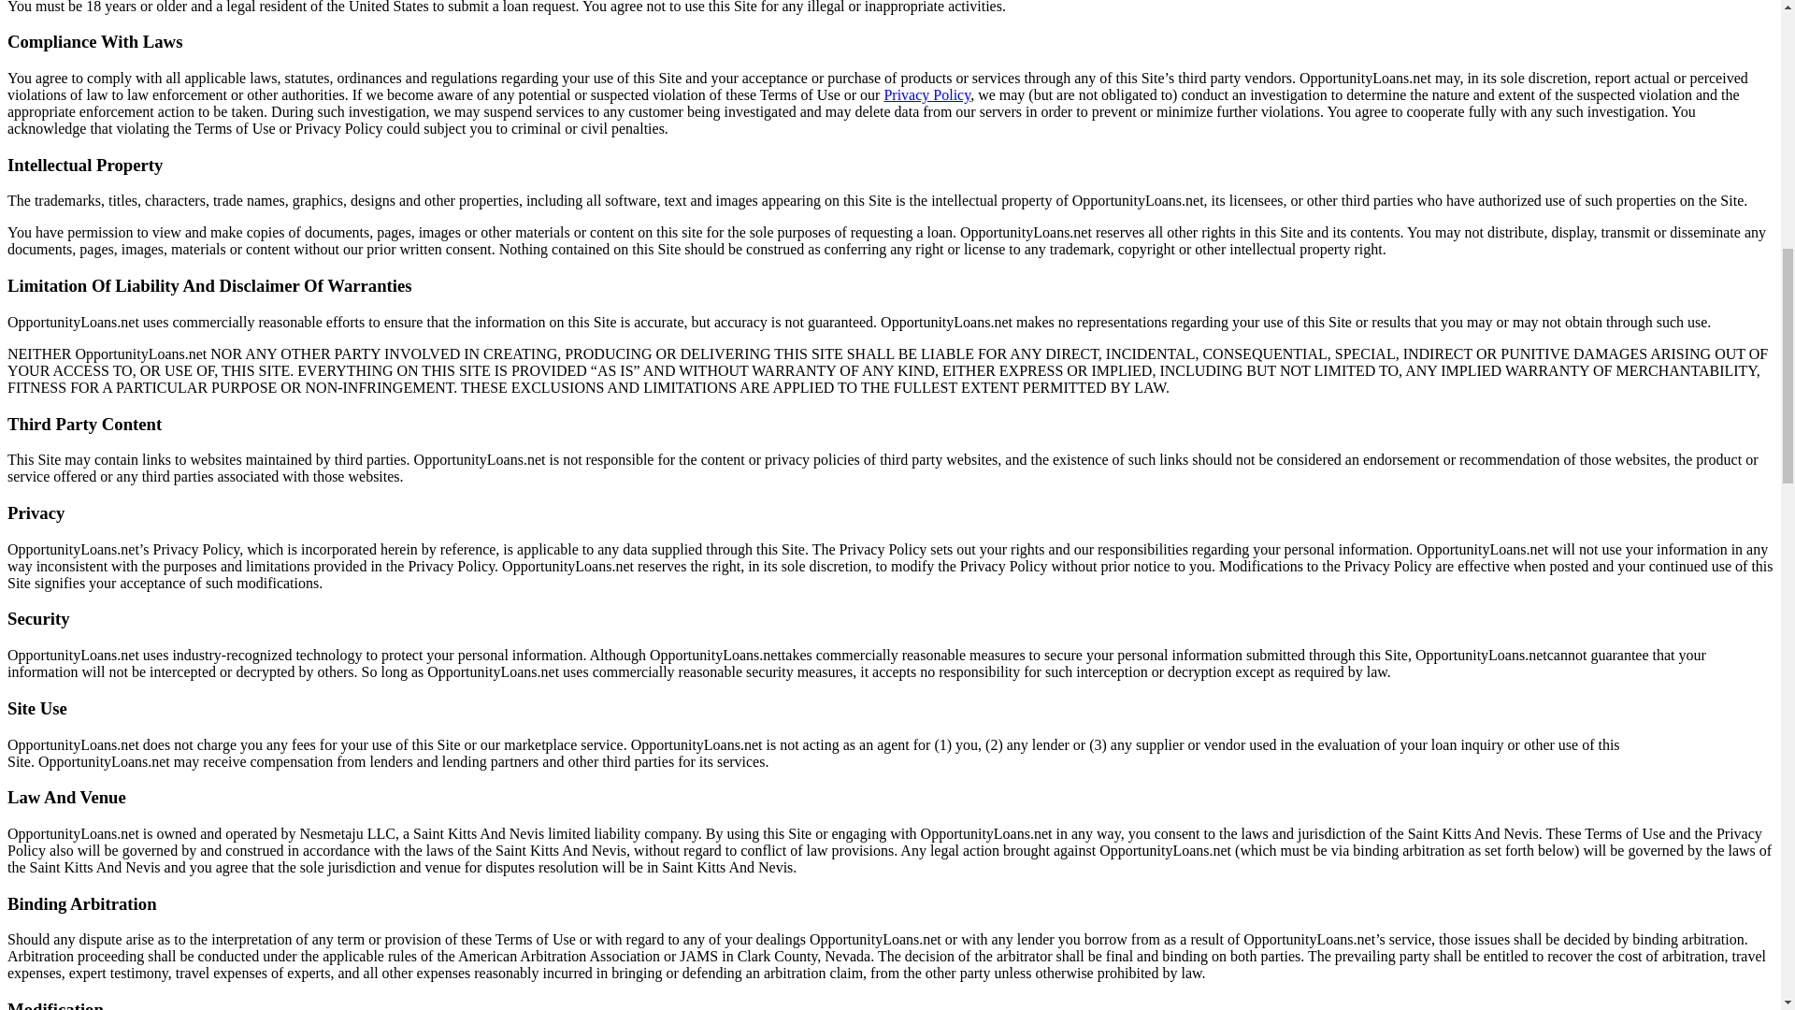  I want to click on Privacy Policy, so click(926, 94).